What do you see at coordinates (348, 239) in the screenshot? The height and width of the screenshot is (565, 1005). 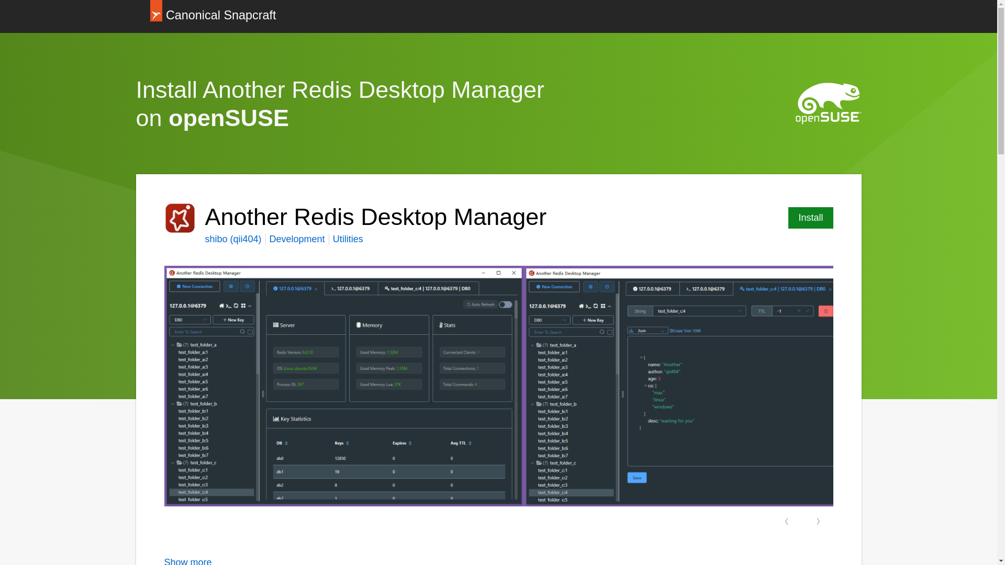 I see `Utilities` at bounding box center [348, 239].